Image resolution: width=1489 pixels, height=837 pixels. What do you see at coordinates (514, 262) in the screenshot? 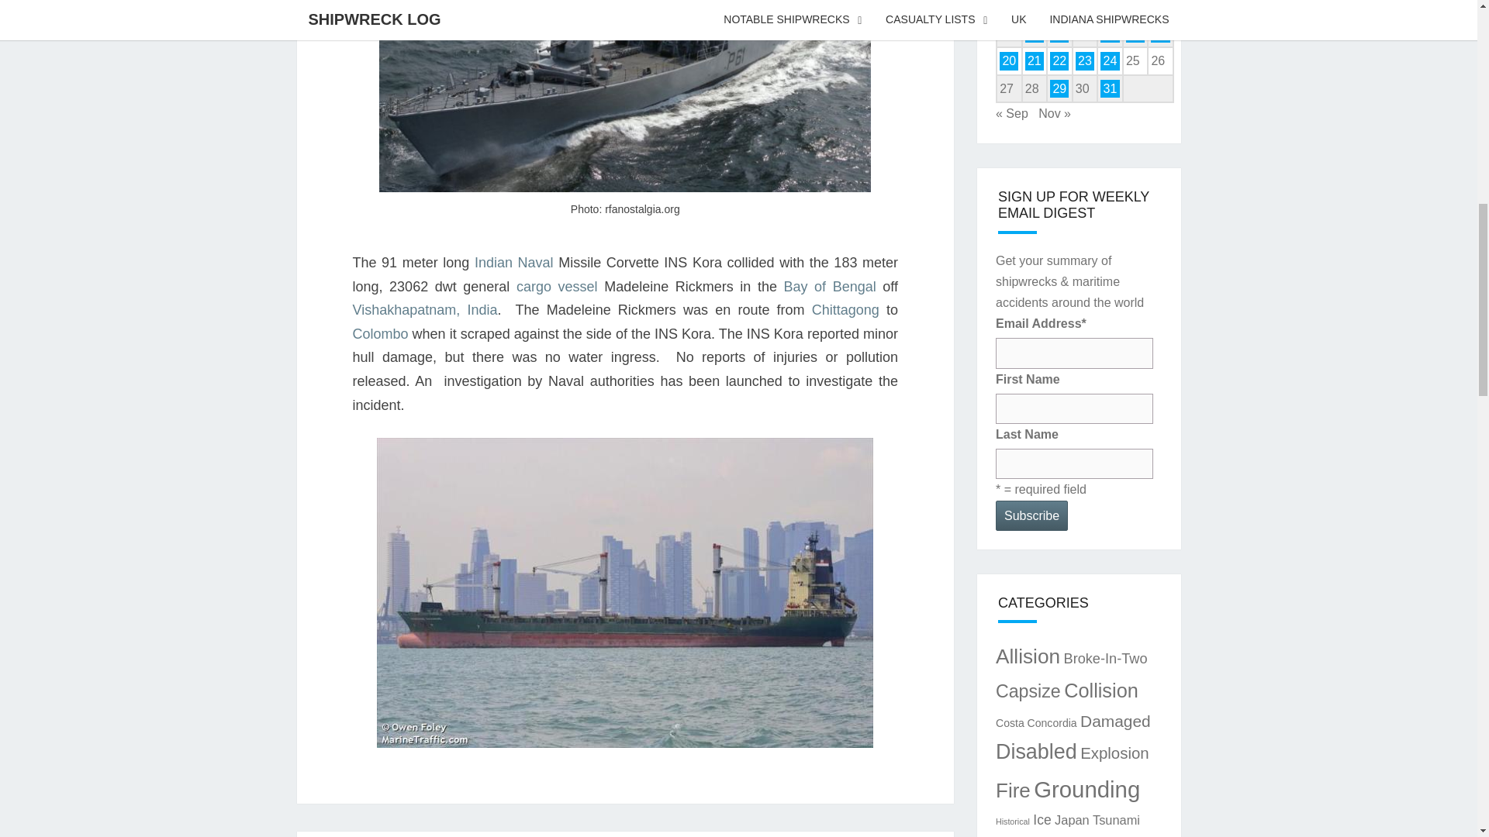
I see `Indian Navy` at bounding box center [514, 262].